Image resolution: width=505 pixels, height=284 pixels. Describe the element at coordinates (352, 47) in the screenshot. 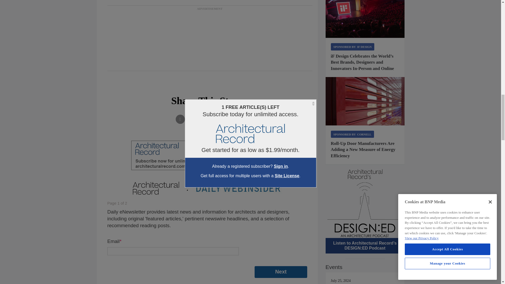

I see `Sponsored by iF Design` at that location.